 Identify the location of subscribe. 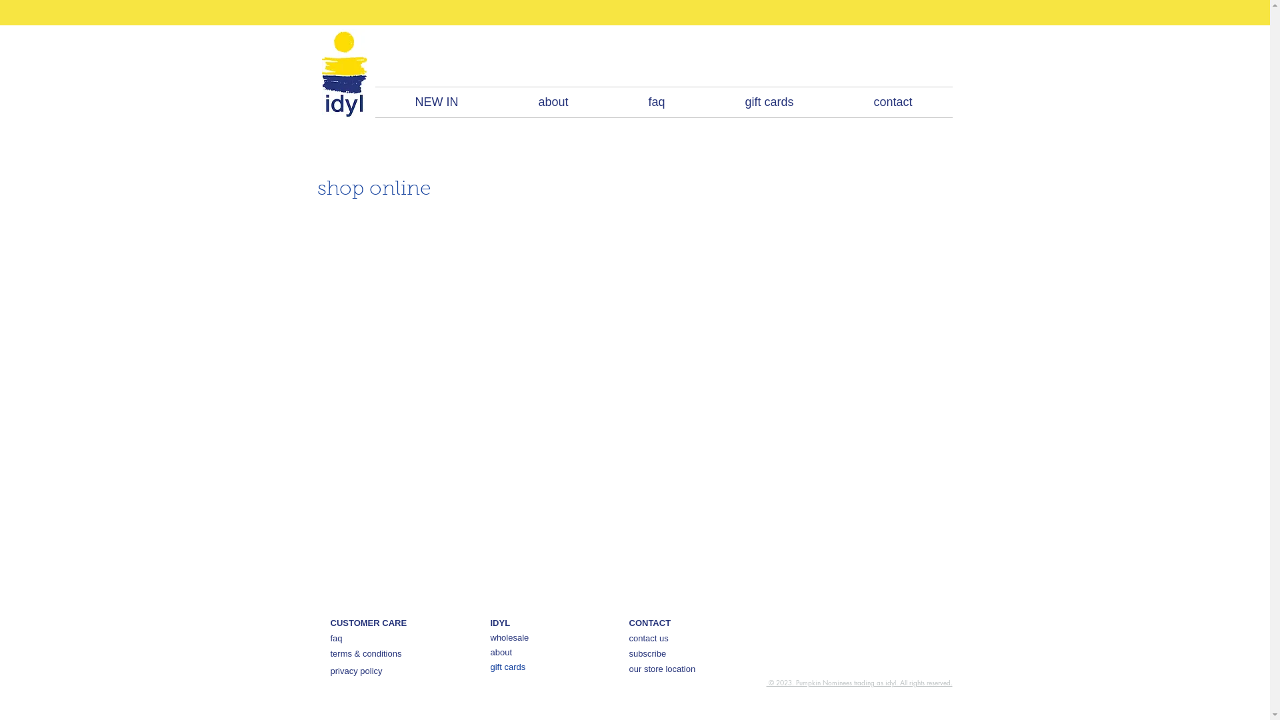
(648, 653).